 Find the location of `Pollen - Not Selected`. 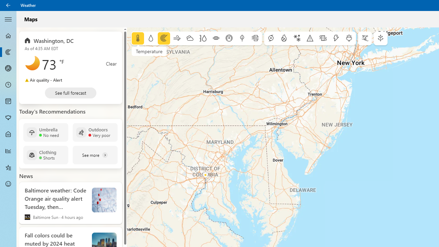

Pollen - Not Selected is located at coordinates (8, 118).